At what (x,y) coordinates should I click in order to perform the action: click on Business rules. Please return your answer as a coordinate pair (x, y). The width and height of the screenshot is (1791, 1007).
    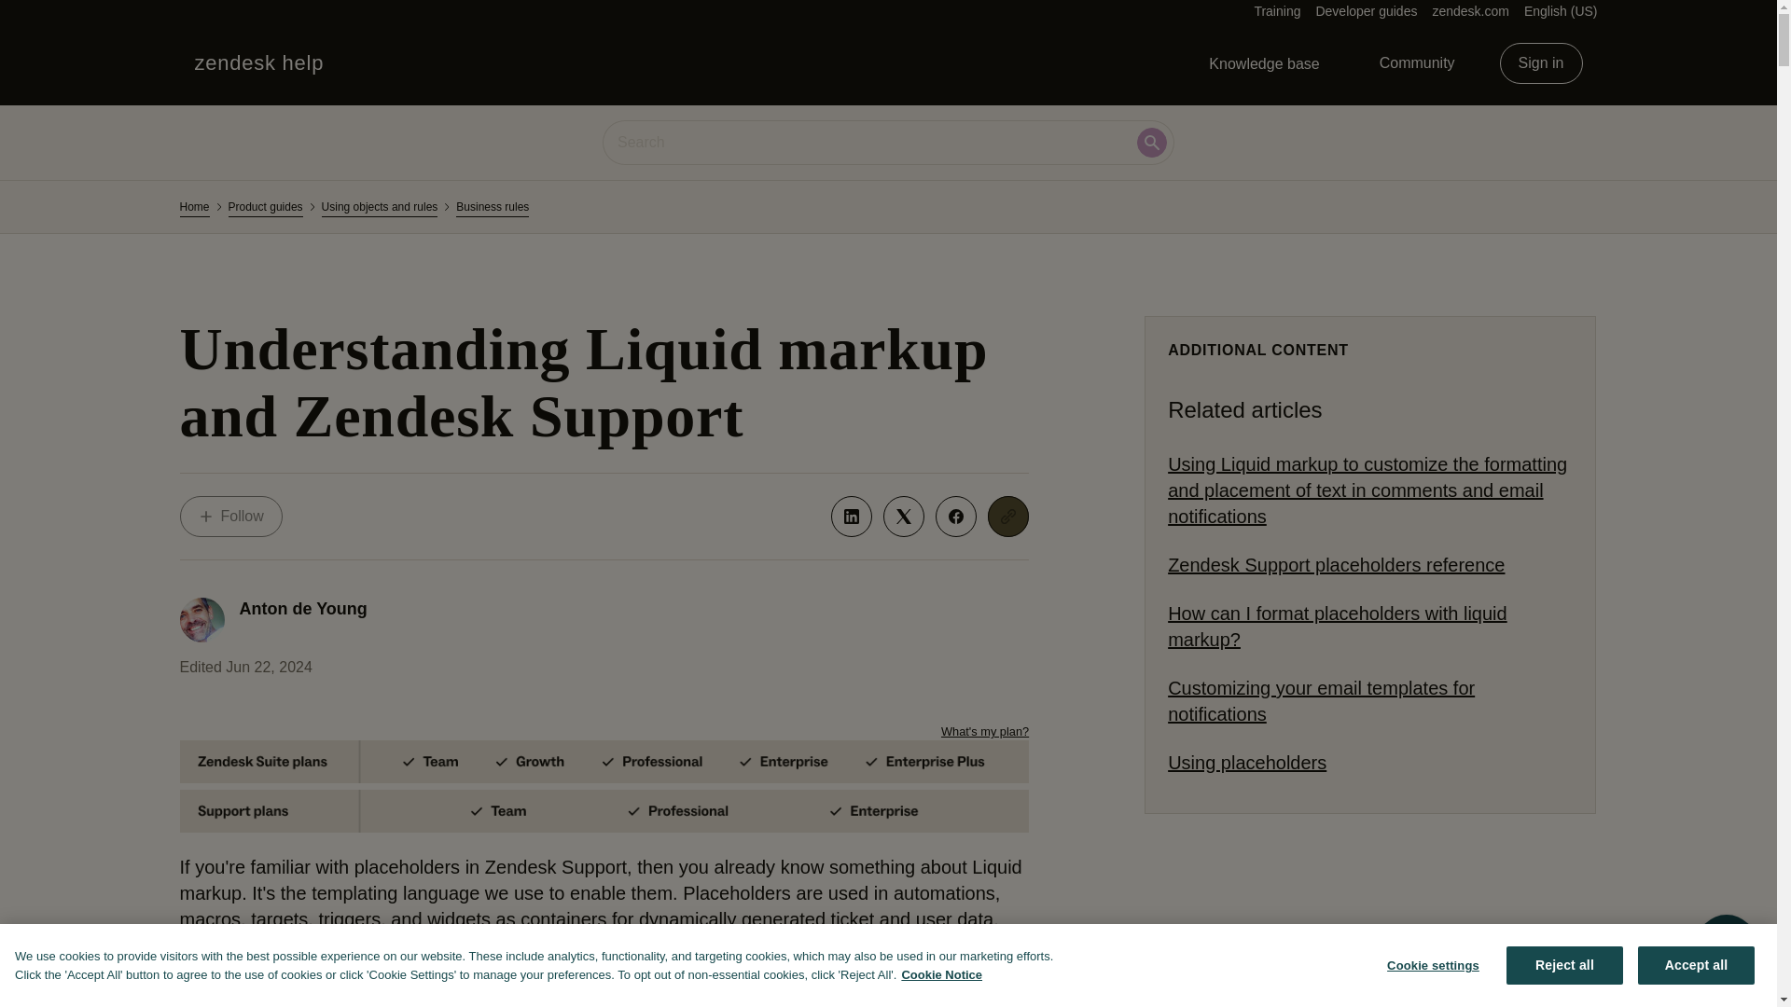
    Looking at the image, I should click on (229, 517).